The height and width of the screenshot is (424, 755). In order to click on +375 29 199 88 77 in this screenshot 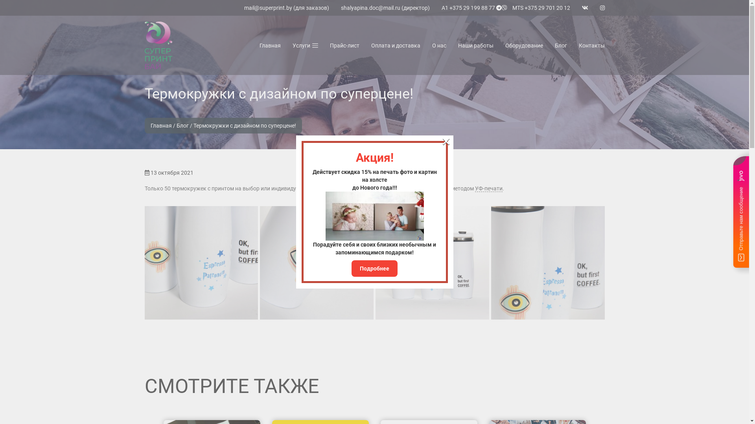, I will do `click(472, 8)`.